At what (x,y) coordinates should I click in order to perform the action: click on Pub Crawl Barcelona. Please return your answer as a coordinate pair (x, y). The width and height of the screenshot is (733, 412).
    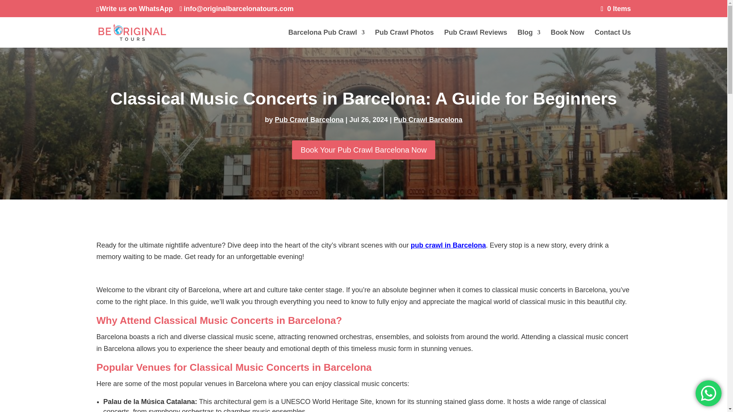
    Looking at the image, I should click on (428, 120).